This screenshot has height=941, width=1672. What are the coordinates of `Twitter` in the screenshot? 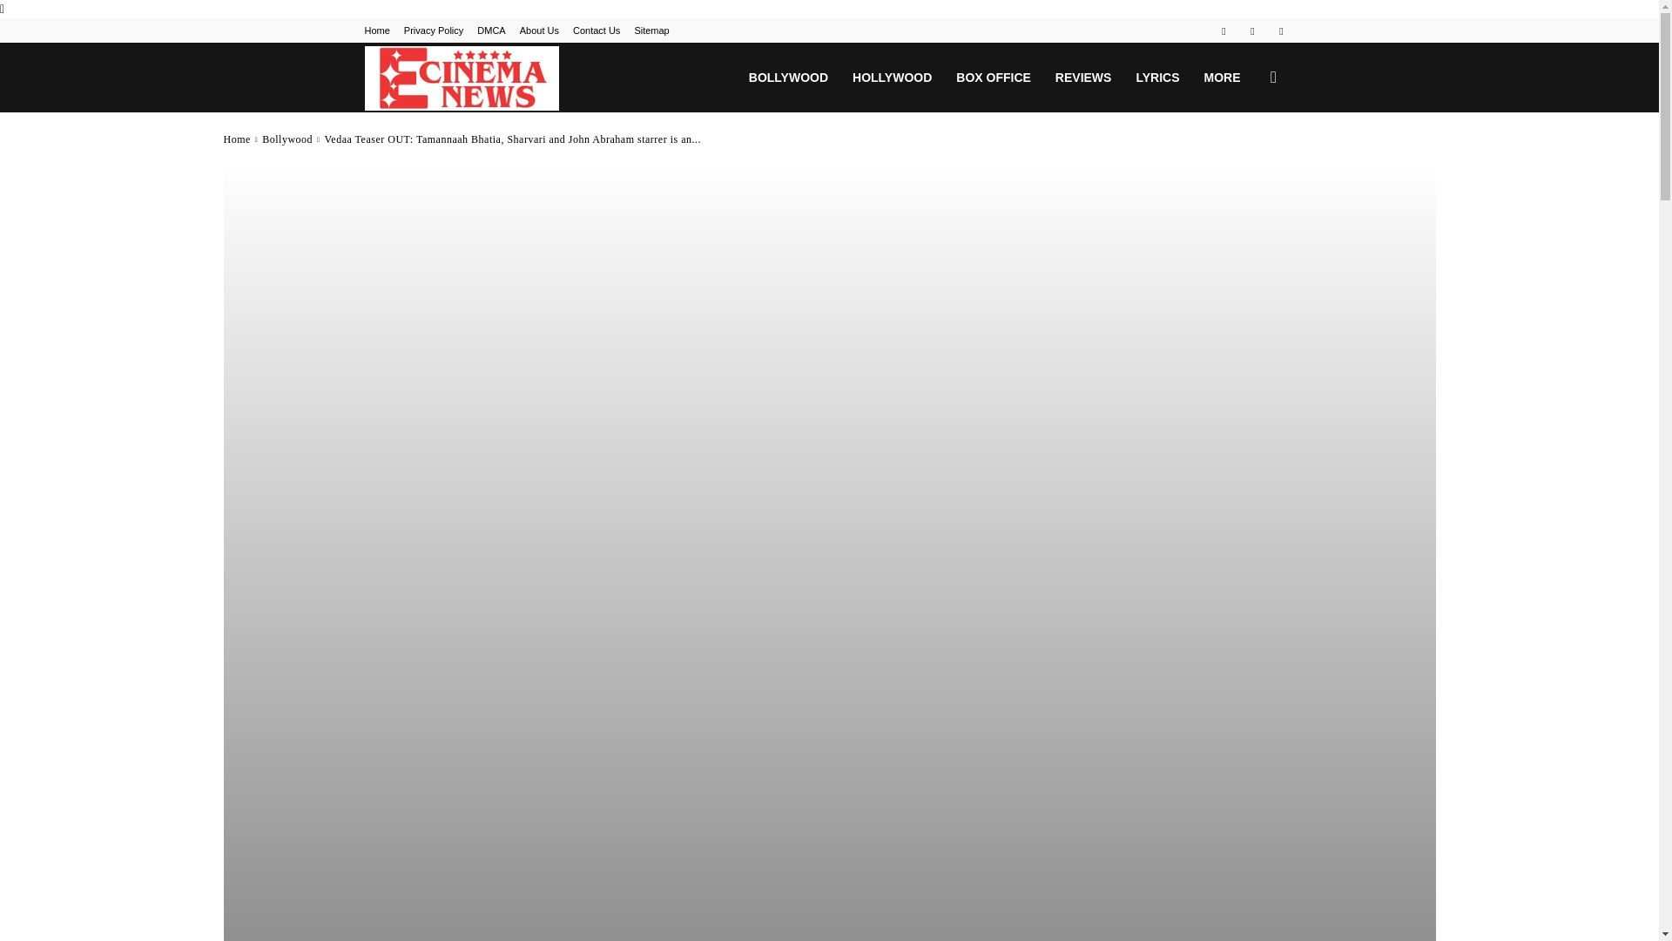 It's located at (1280, 30).